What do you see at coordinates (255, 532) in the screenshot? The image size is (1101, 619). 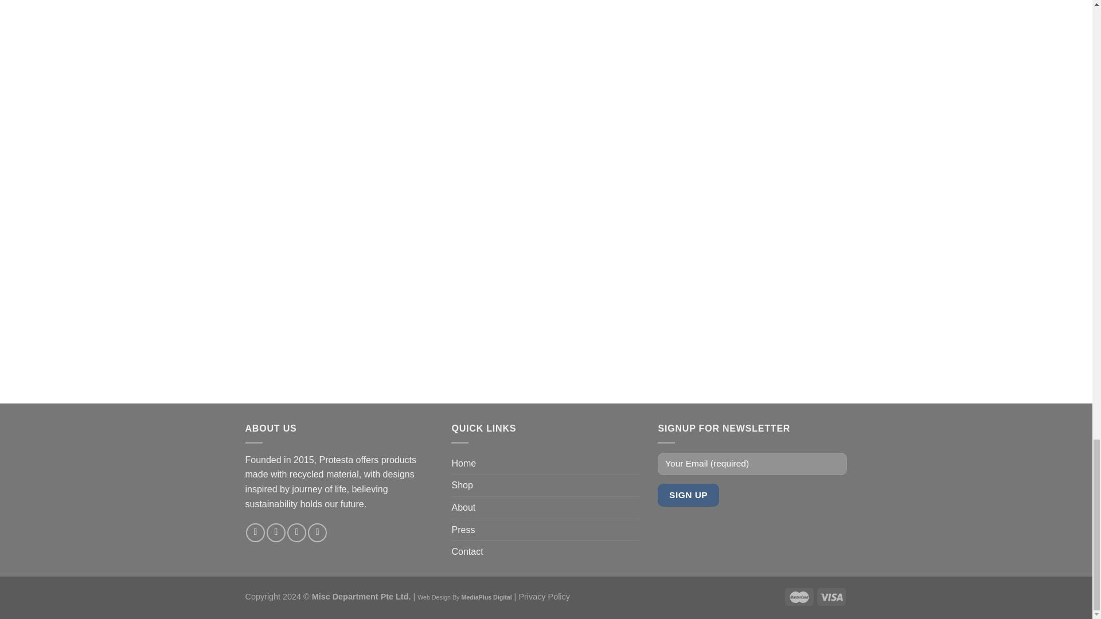 I see `Follow on Facebook` at bounding box center [255, 532].